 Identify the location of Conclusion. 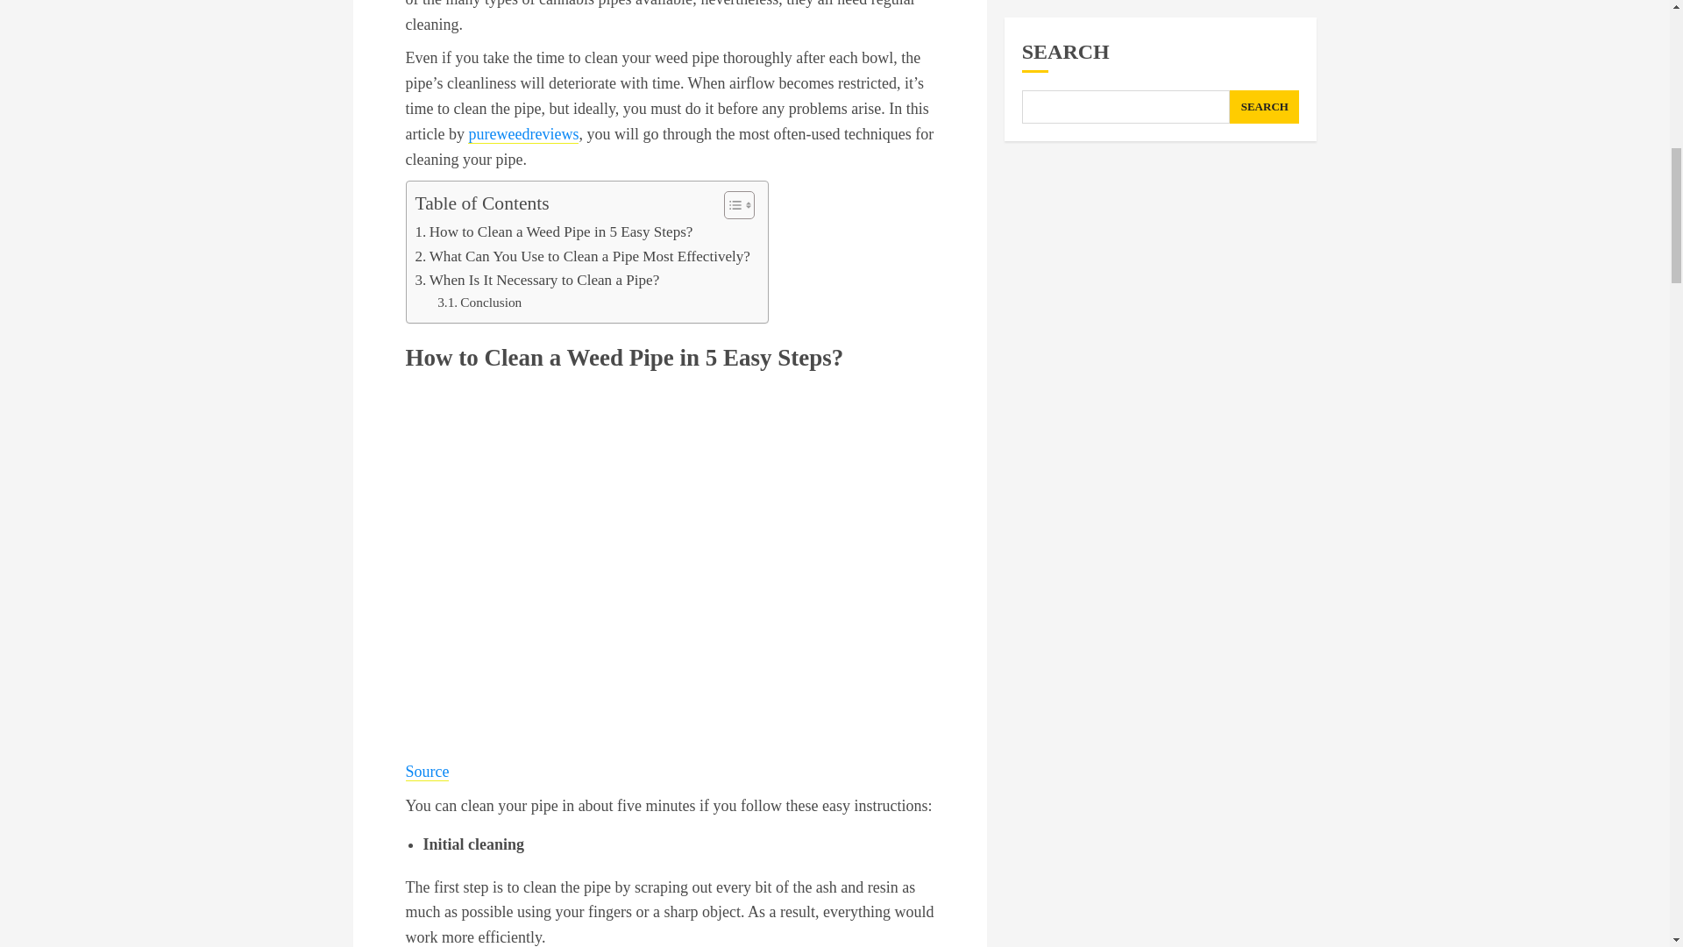
(479, 302).